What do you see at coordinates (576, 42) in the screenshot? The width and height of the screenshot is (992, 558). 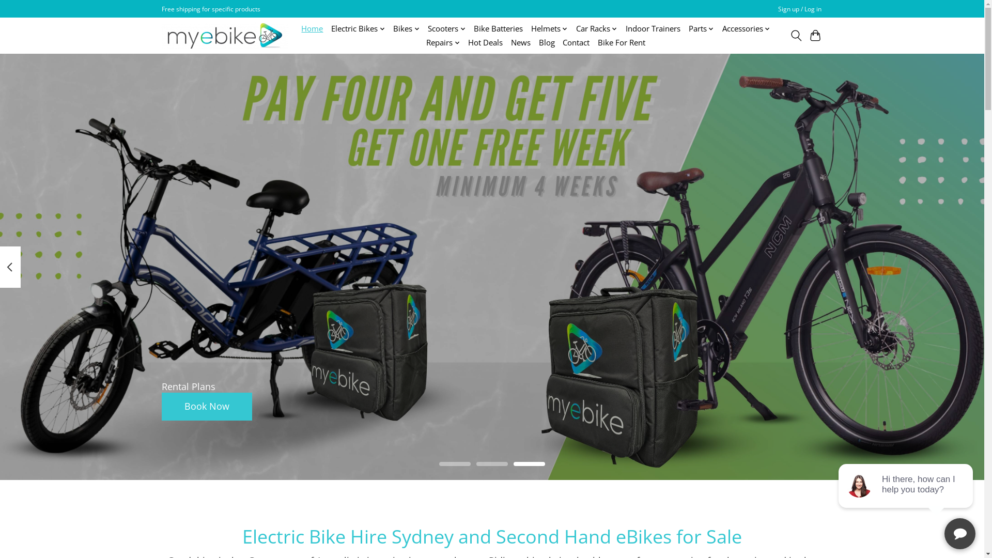 I see `Contact` at bounding box center [576, 42].